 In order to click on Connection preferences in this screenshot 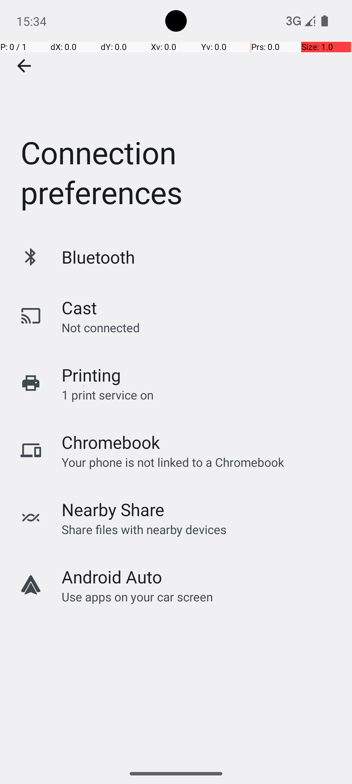, I will do `click(176, 116)`.